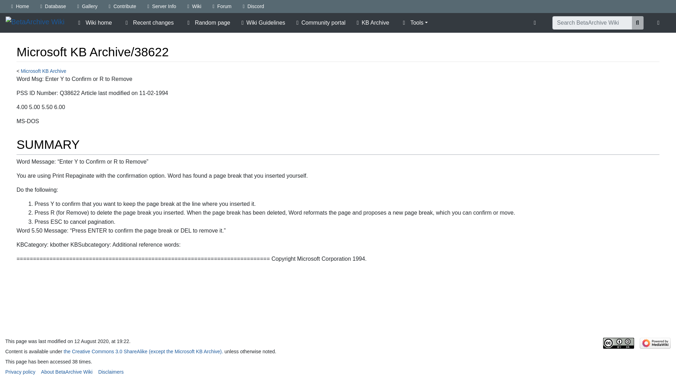 Image resolution: width=676 pixels, height=380 pixels. I want to click on Tools, so click(414, 23).